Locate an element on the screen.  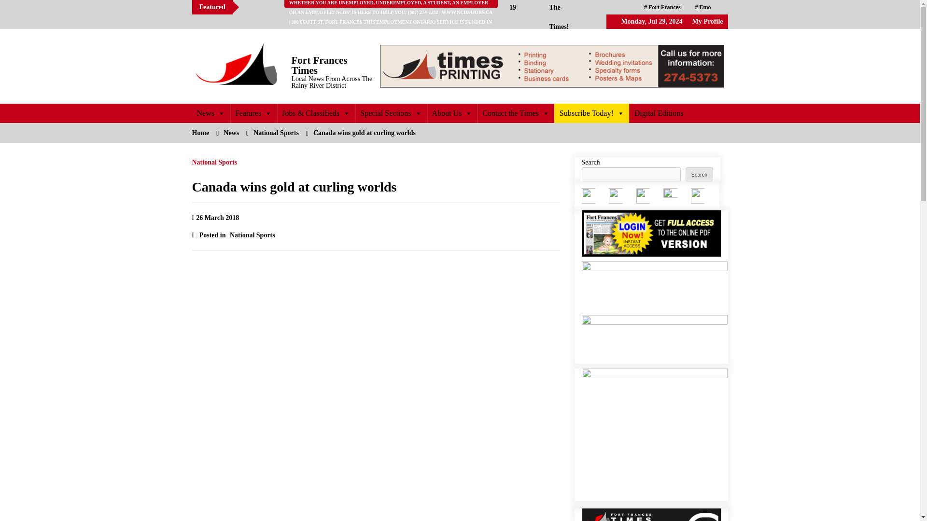
Features is located at coordinates (253, 113).